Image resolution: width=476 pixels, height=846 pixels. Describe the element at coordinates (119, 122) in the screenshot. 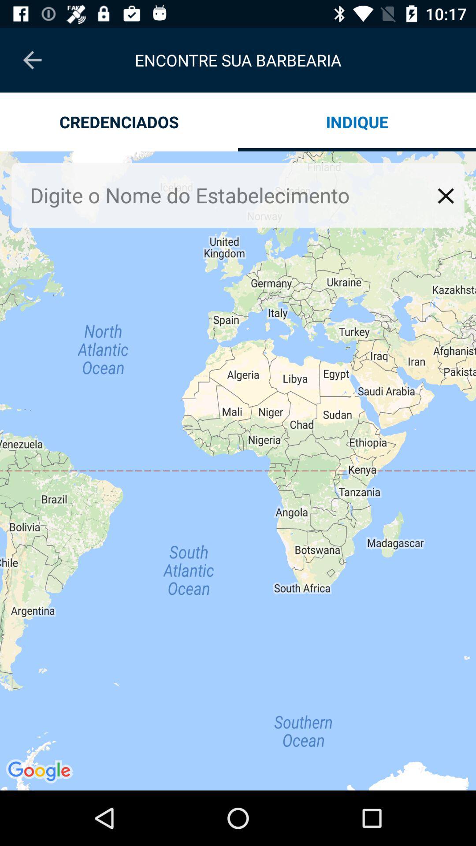

I see `tap icon to the left of the indique item` at that location.